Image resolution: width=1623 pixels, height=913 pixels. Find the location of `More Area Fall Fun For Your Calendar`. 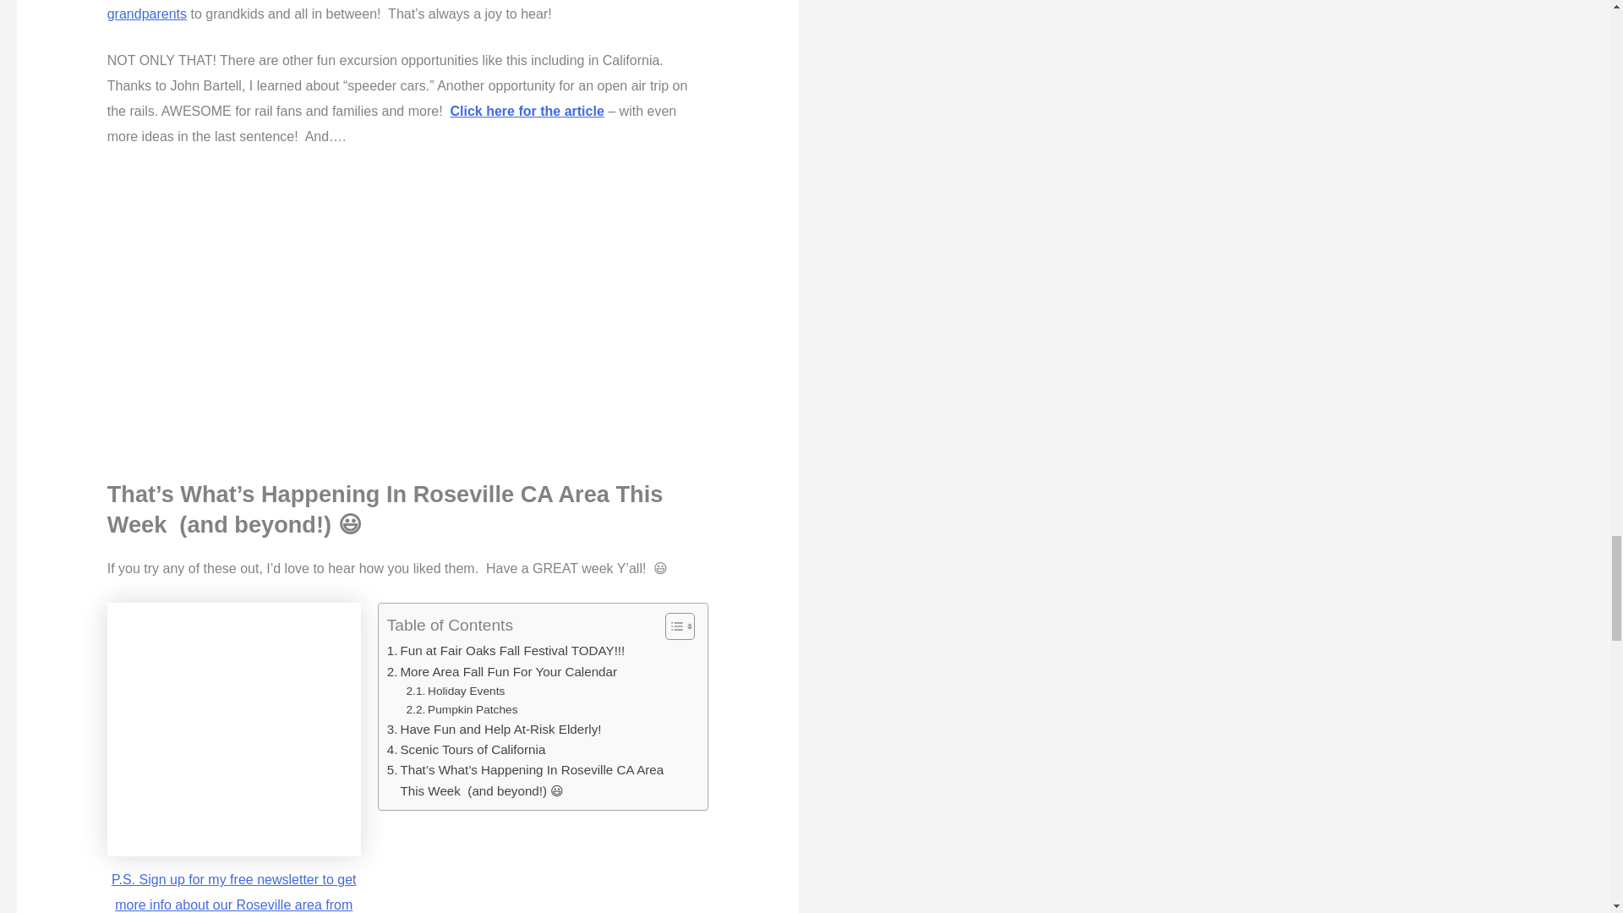

More Area Fall Fun For Your Calendar is located at coordinates (502, 671).